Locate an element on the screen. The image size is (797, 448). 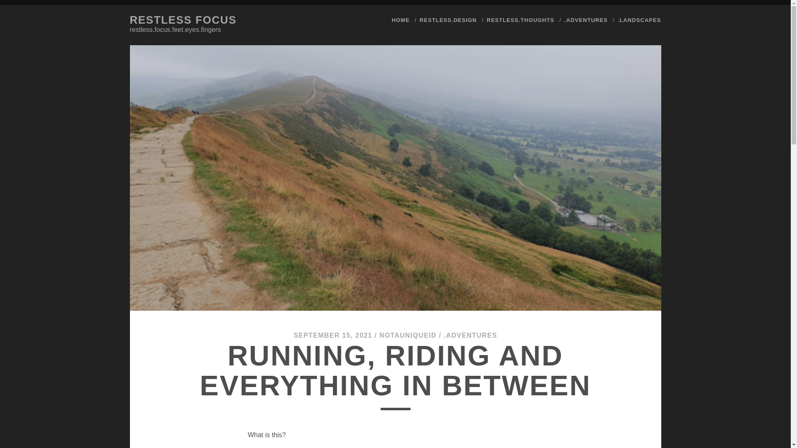
HOME is located at coordinates (401, 20).